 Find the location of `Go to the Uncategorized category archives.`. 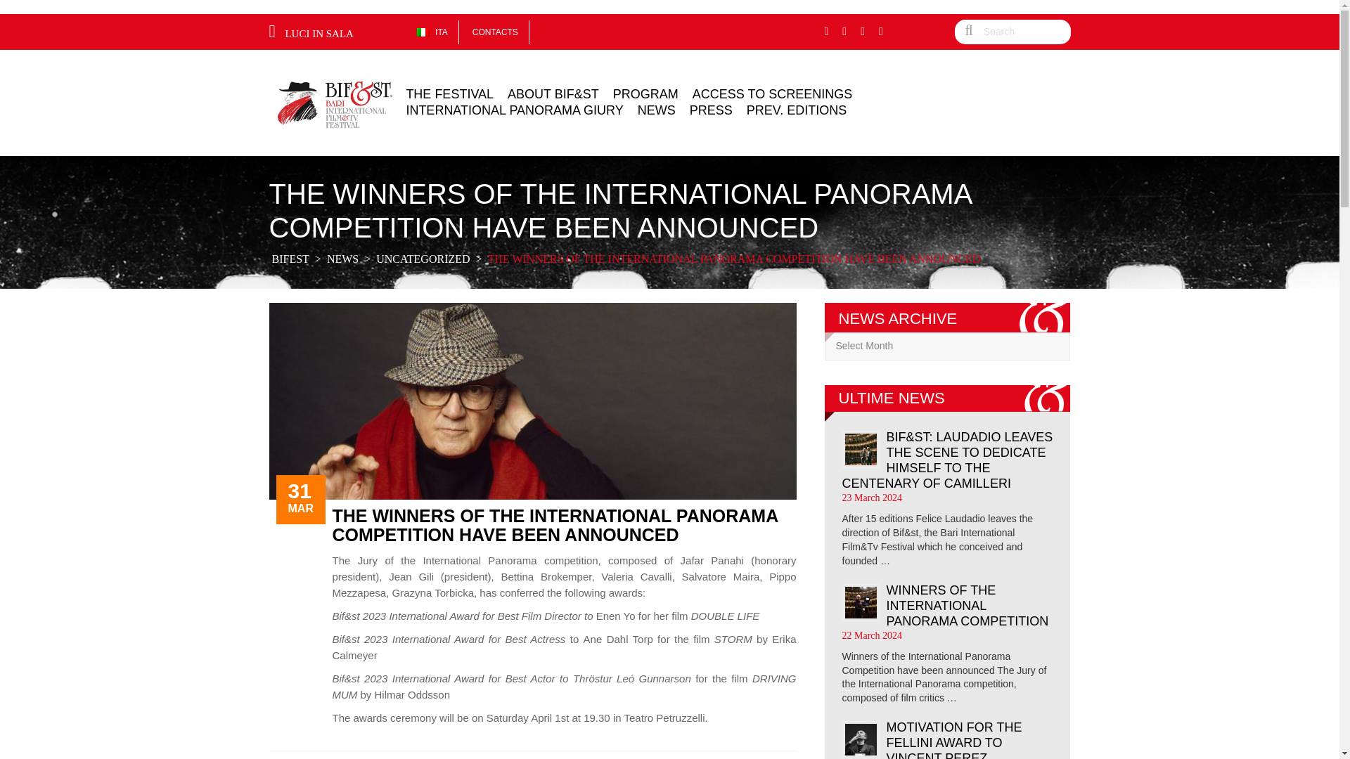

Go to the Uncategorized category archives. is located at coordinates (423, 259).